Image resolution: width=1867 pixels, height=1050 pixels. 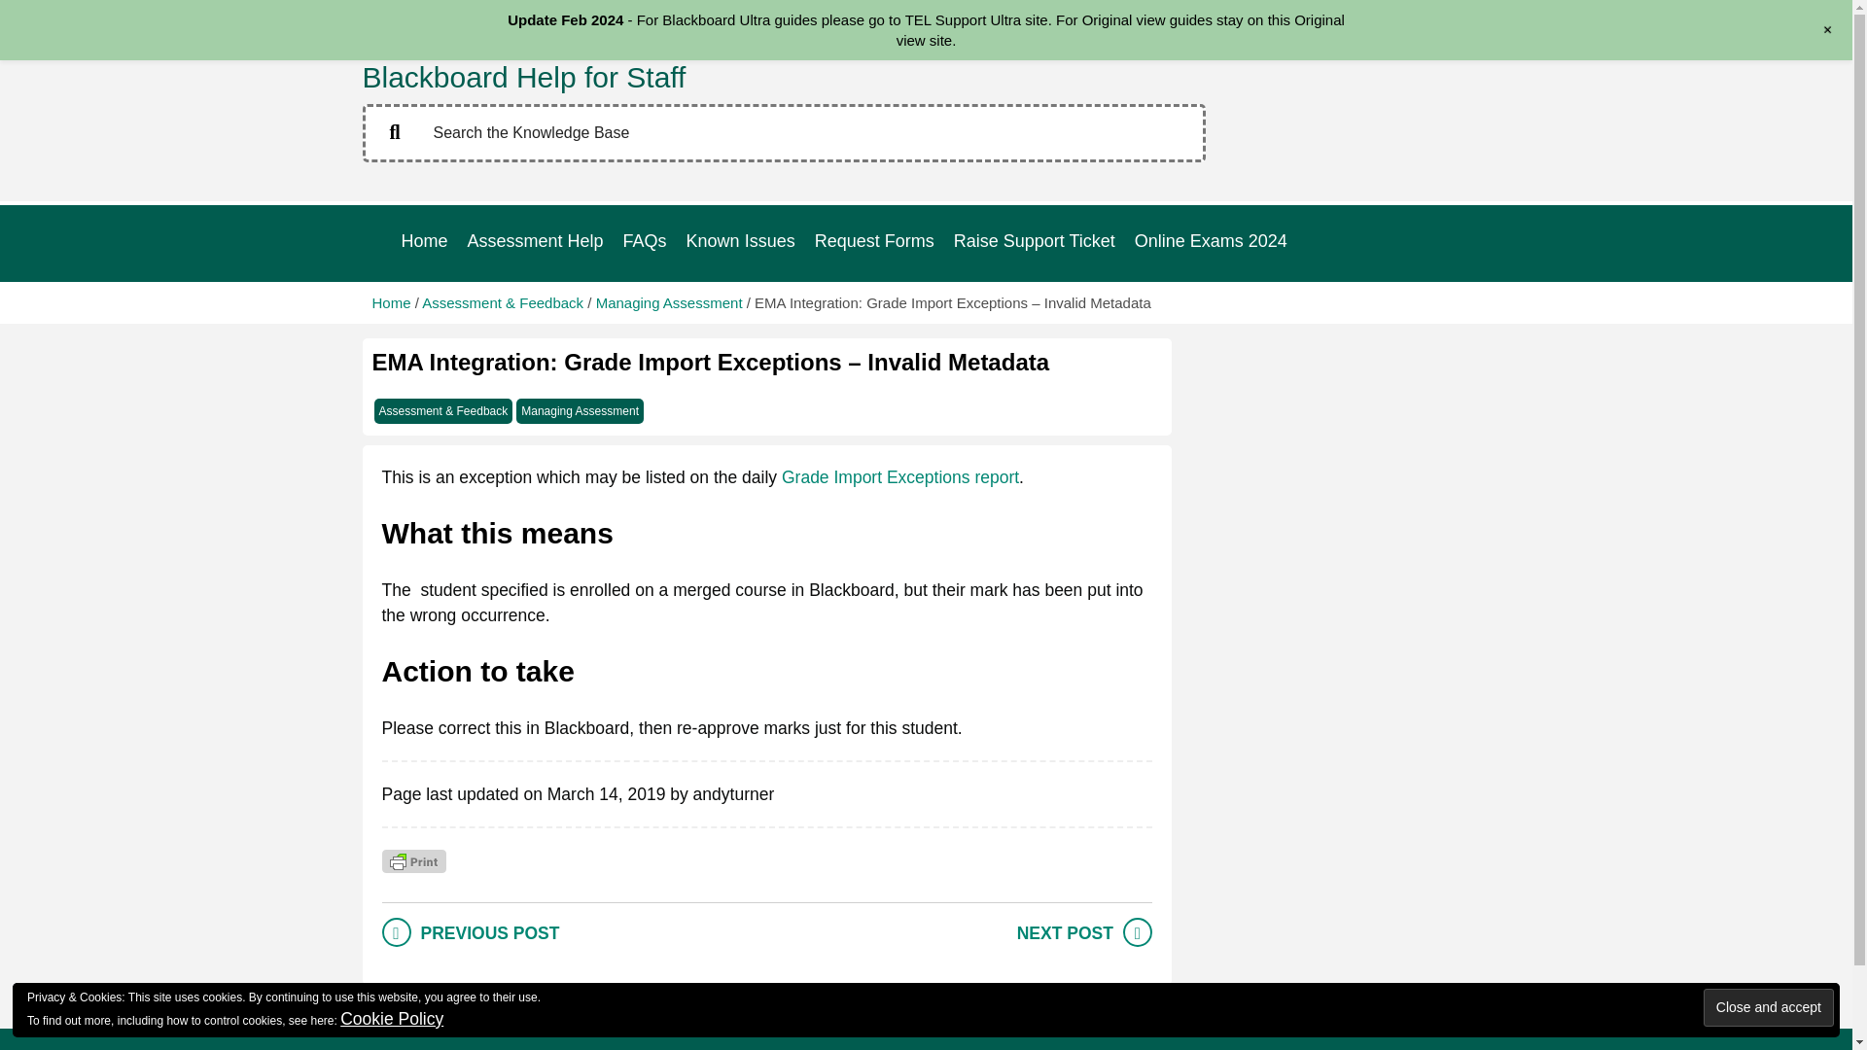 What do you see at coordinates (784, 132) in the screenshot?
I see `Search the Knowledge Base` at bounding box center [784, 132].